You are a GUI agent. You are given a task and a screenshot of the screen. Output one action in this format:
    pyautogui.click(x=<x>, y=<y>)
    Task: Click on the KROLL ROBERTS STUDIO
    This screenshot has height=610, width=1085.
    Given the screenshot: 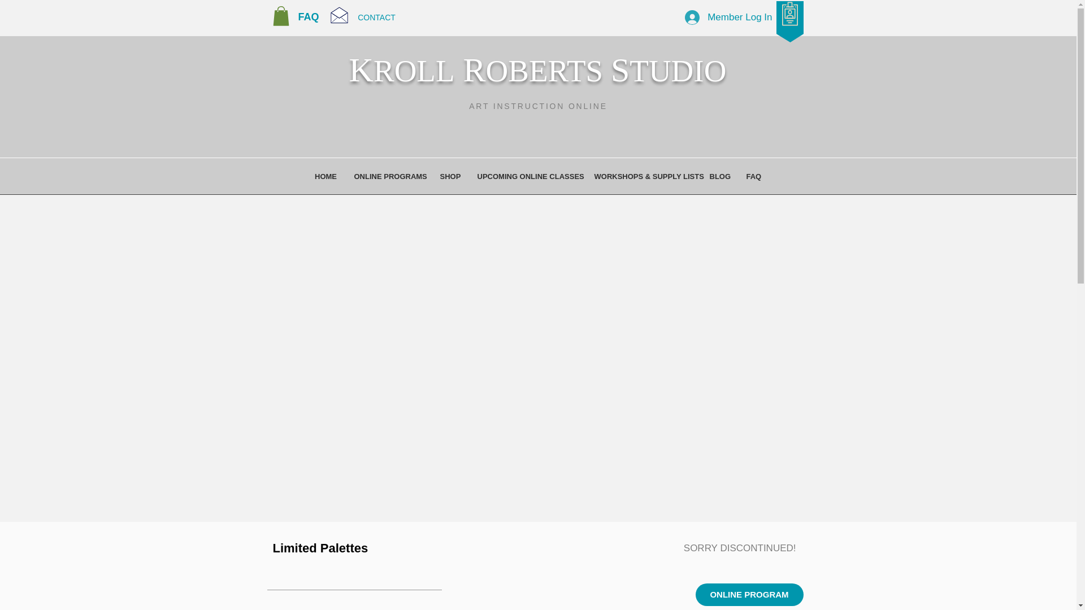 What is the action you would take?
    pyautogui.click(x=538, y=69)
    